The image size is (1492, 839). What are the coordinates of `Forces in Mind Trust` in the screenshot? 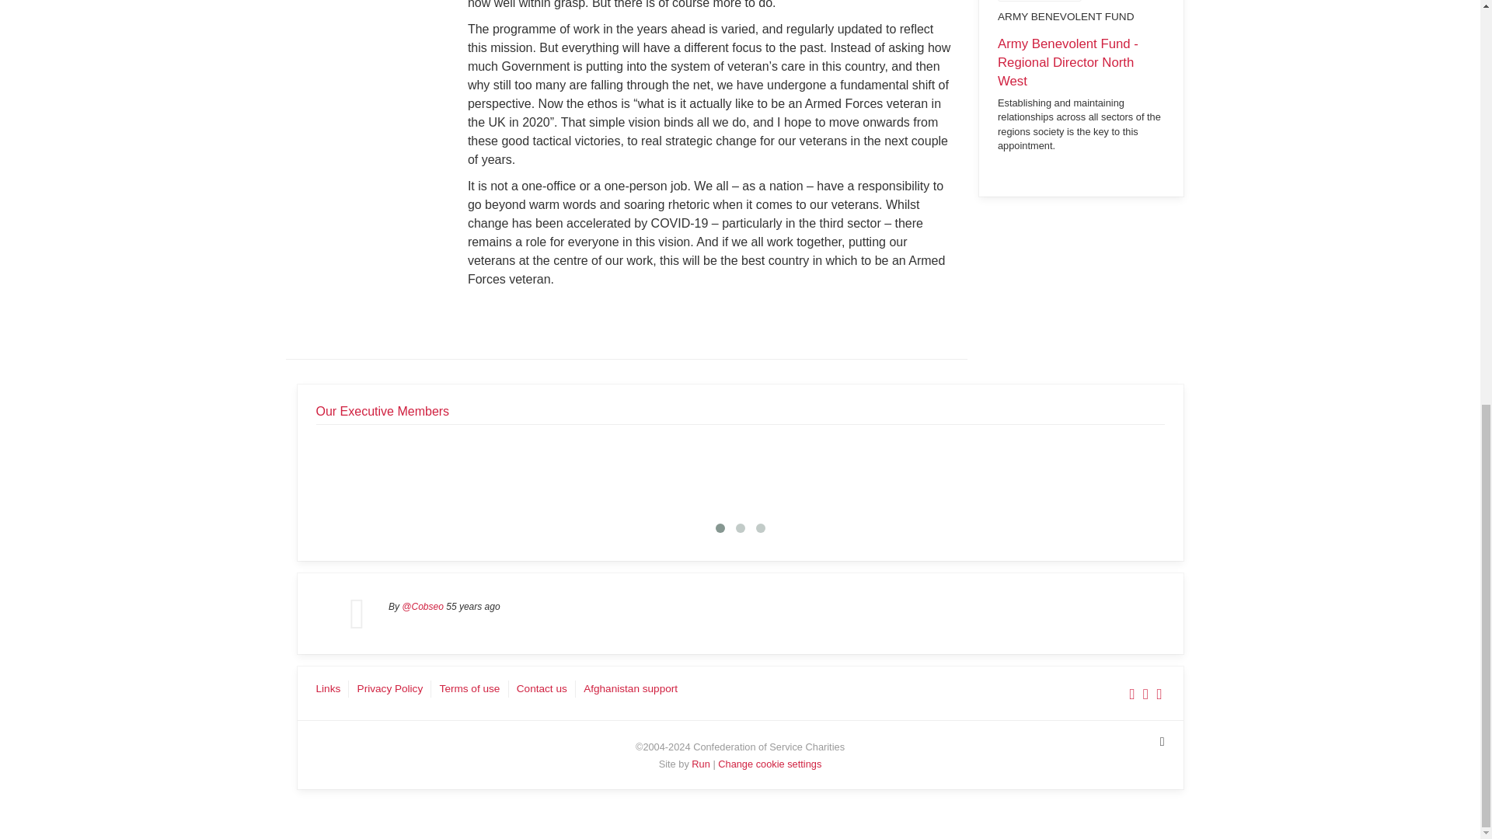 It's located at (528, 472).